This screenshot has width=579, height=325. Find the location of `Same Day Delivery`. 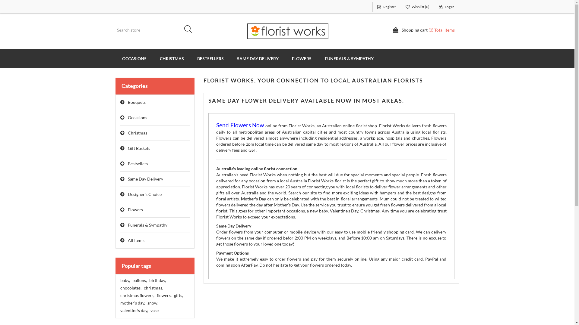

Same Day Delivery is located at coordinates (155, 179).